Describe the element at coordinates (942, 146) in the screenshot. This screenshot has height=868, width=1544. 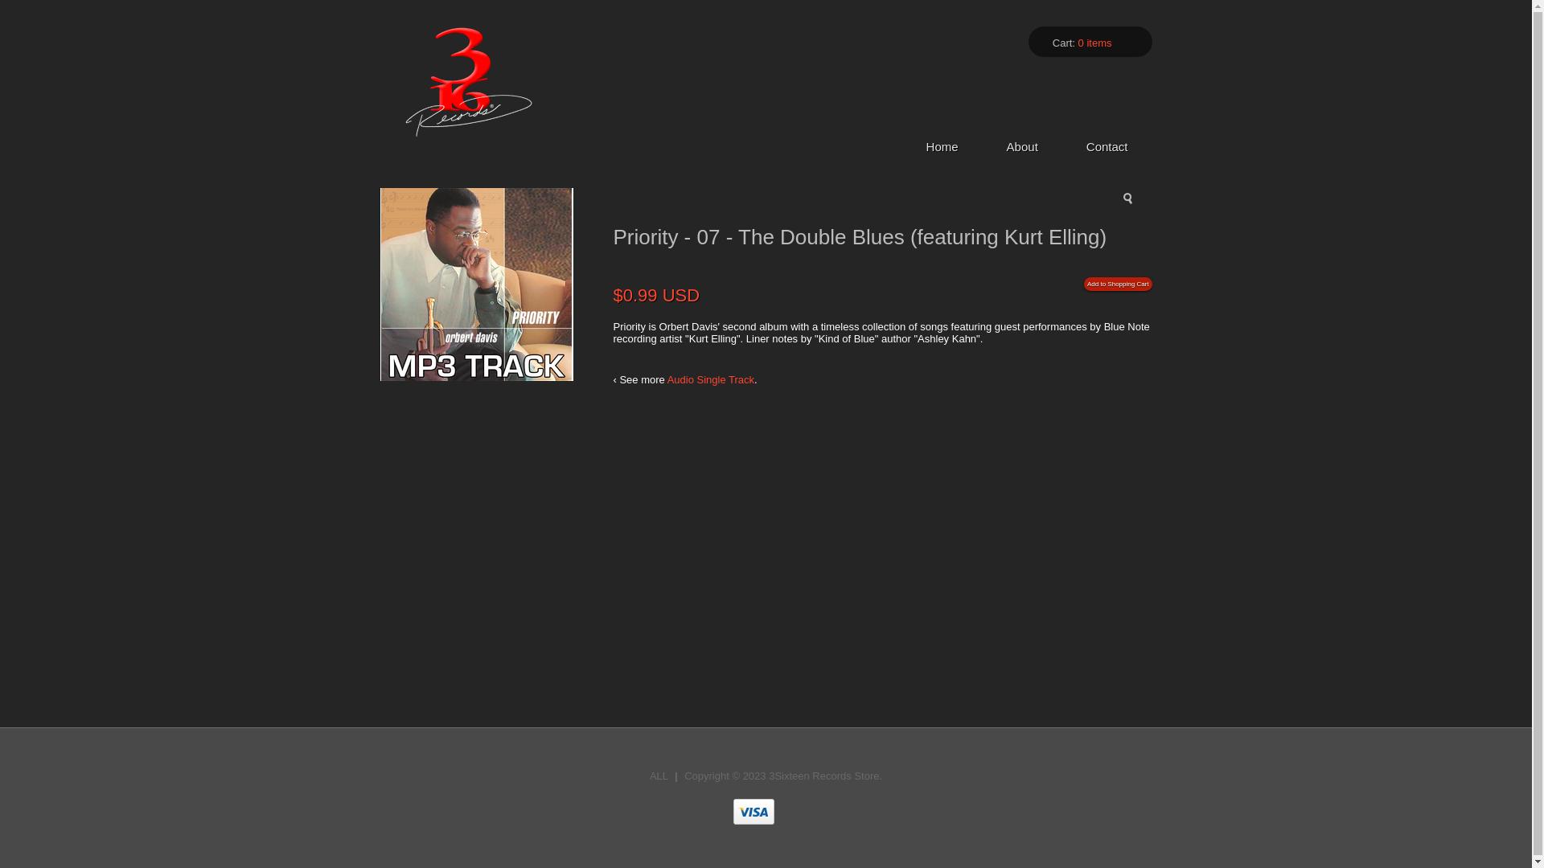
I see `Home` at that location.